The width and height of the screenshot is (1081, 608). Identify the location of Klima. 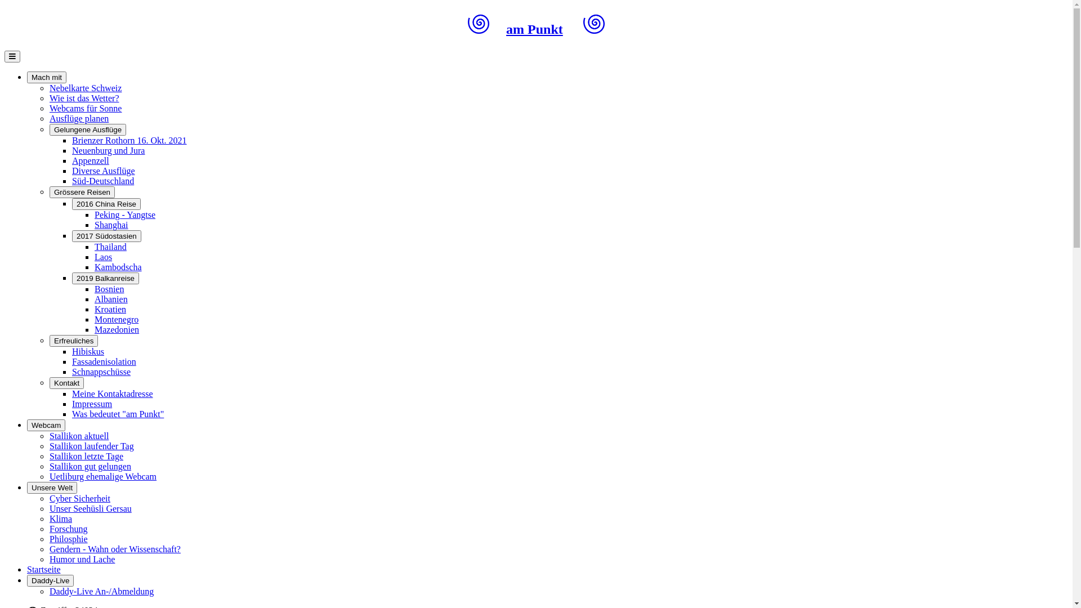
(61, 519).